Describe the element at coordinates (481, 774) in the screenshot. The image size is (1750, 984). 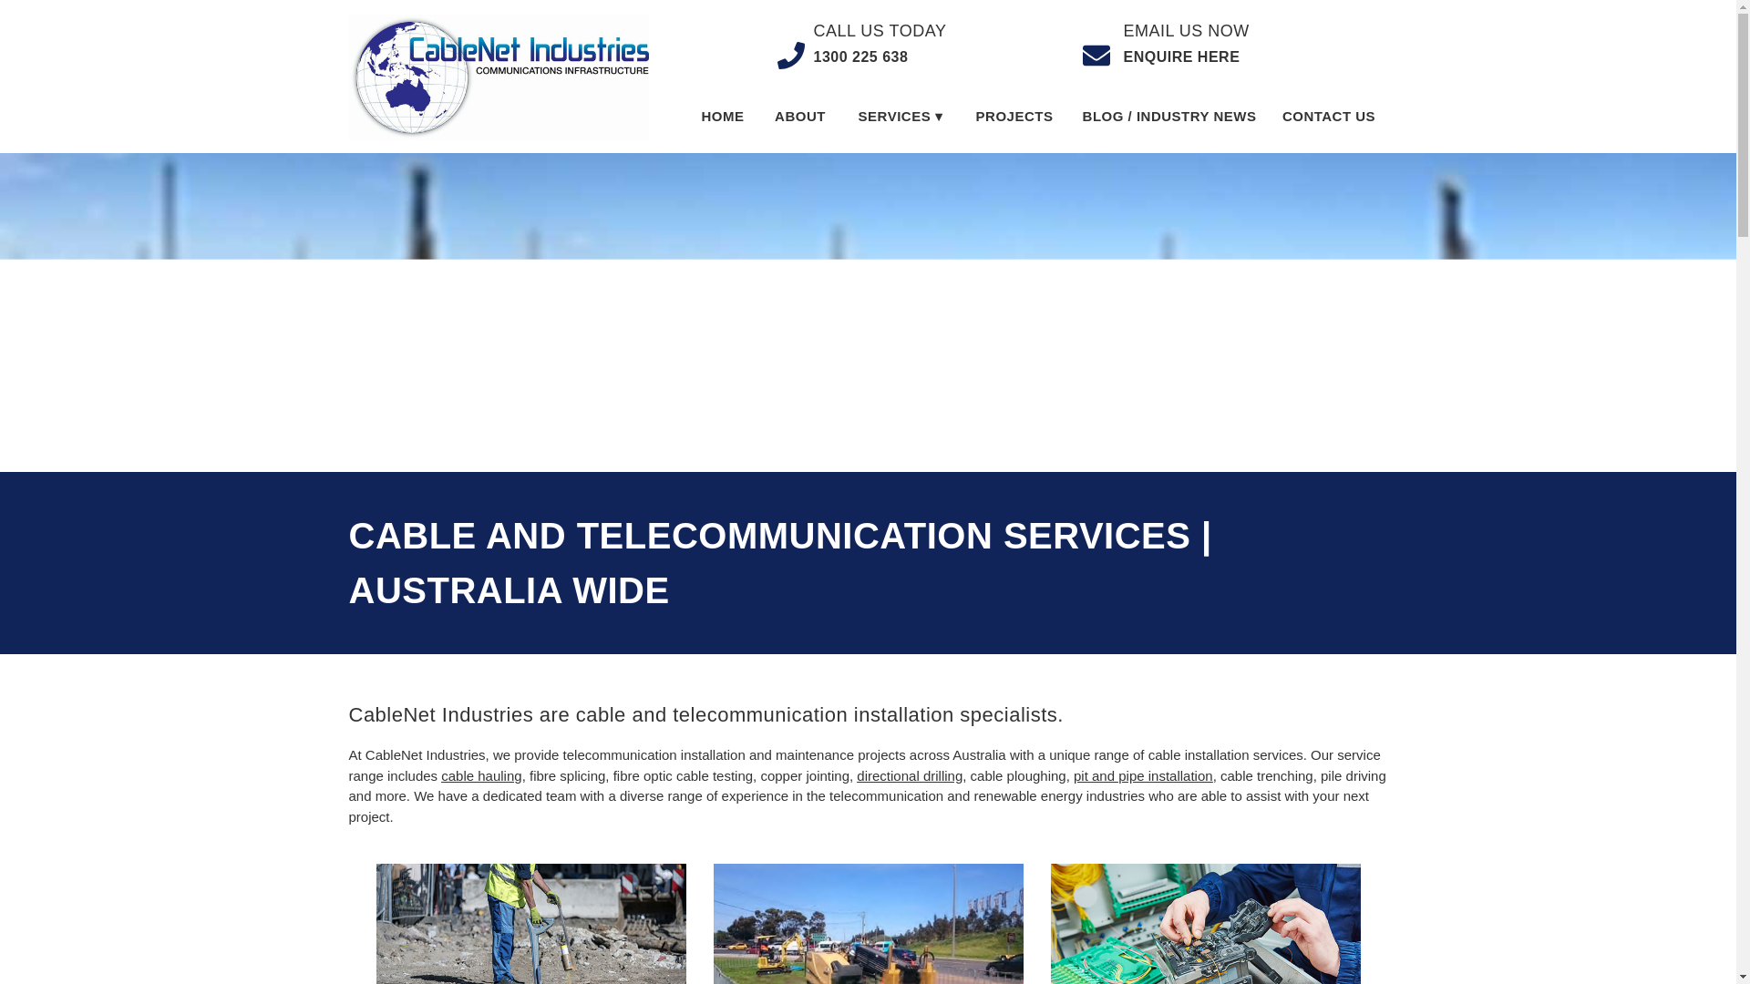
I see `cable hauling` at that location.